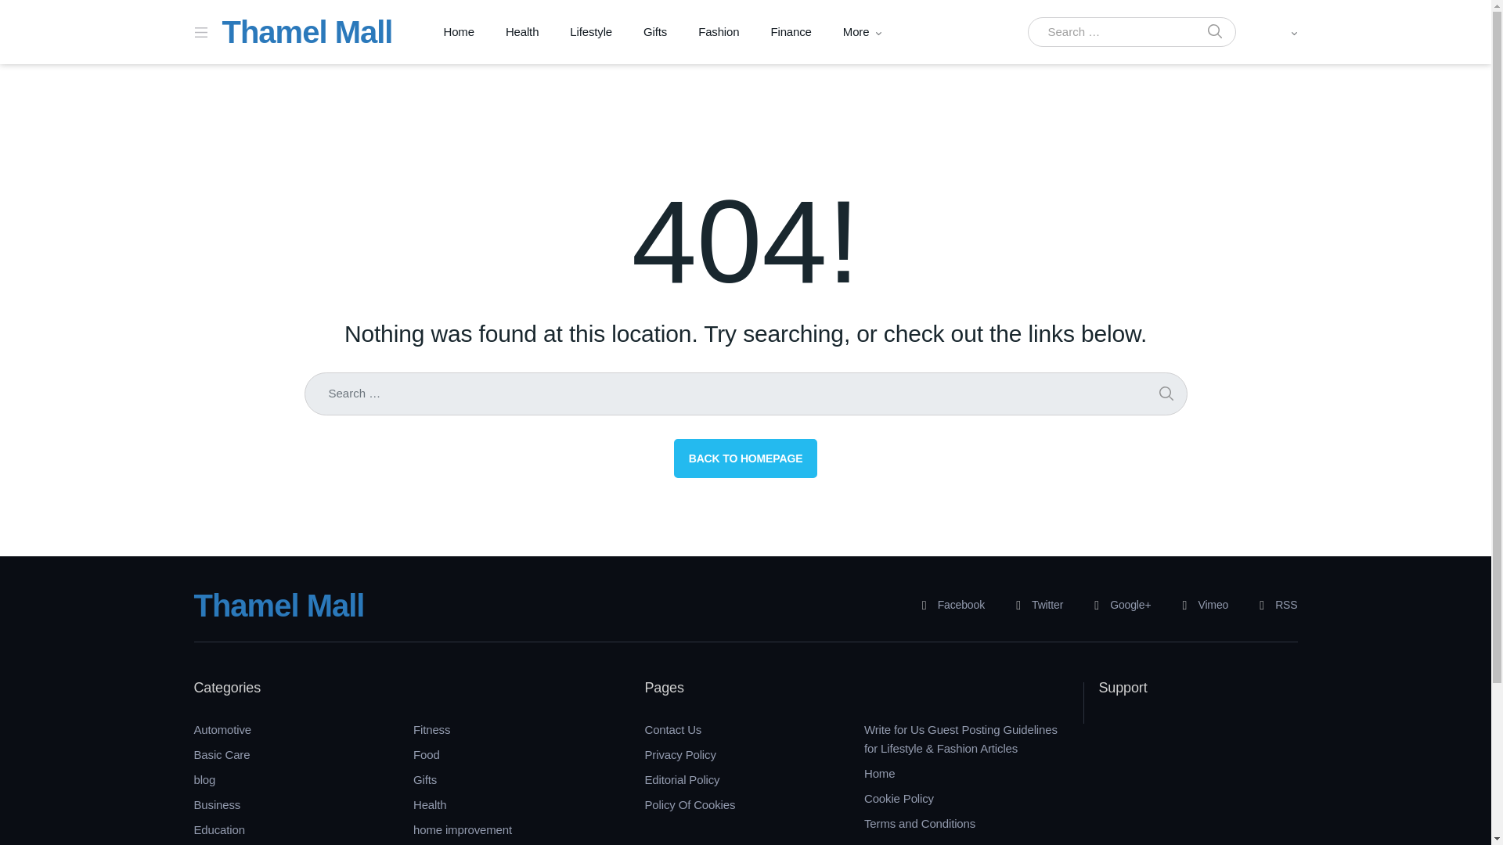 This screenshot has height=845, width=1503. I want to click on SEARCH, so click(1165, 394).